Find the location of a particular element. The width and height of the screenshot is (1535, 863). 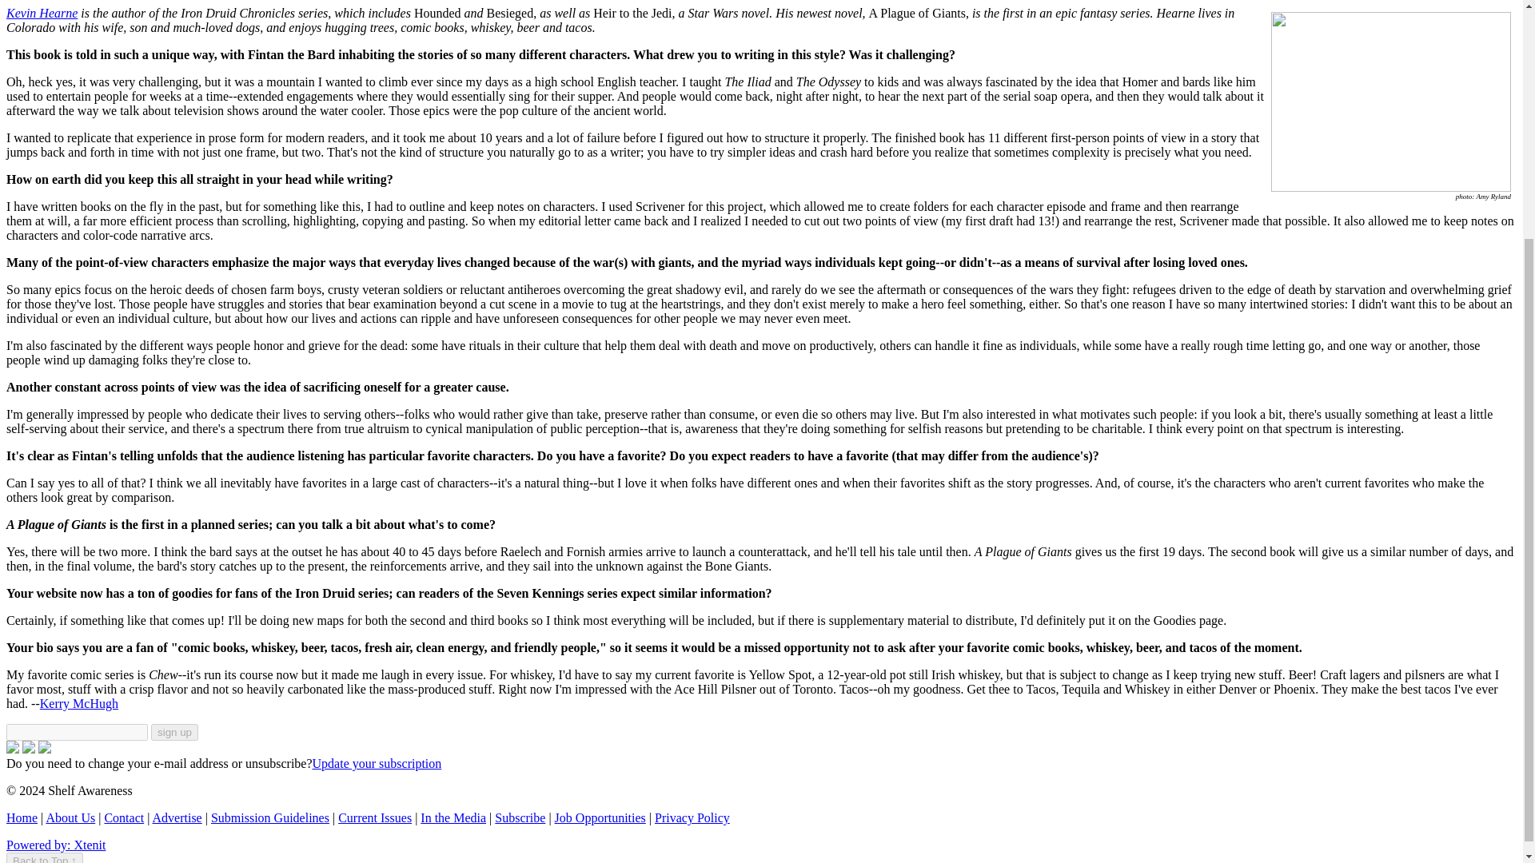

Job Opportunities is located at coordinates (600, 818).